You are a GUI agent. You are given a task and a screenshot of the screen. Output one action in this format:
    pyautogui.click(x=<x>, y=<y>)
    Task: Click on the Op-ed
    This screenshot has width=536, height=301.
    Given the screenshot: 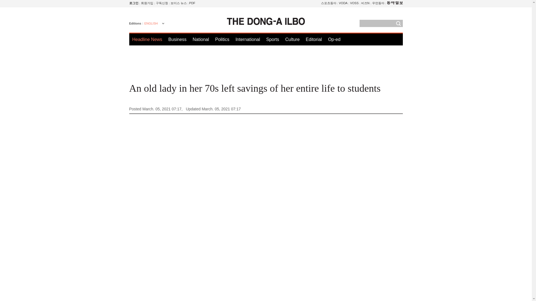 What is the action you would take?
    pyautogui.click(x=334, y=39)
    